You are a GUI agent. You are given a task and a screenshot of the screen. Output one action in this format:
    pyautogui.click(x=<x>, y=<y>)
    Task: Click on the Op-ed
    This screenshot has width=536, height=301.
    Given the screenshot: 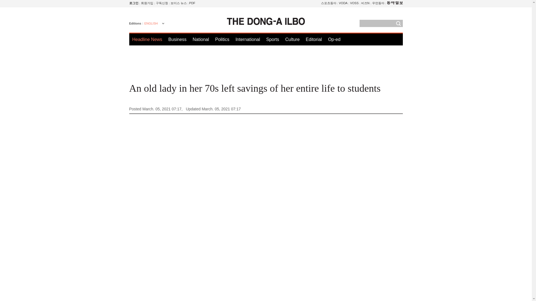 What is the action you would take?
    pyautogui.click(x=334, y=39)
    